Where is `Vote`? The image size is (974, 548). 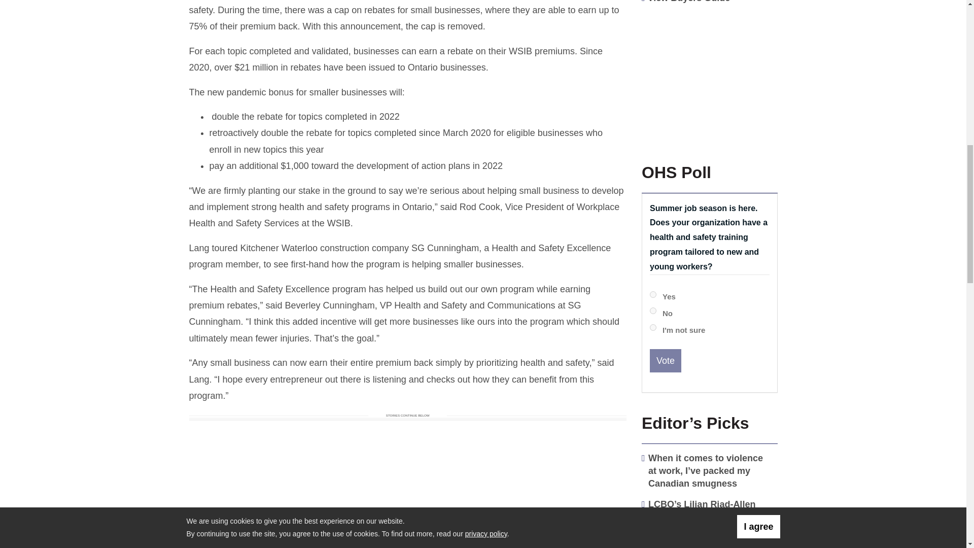
Vote is located at coordinates (665, 360).